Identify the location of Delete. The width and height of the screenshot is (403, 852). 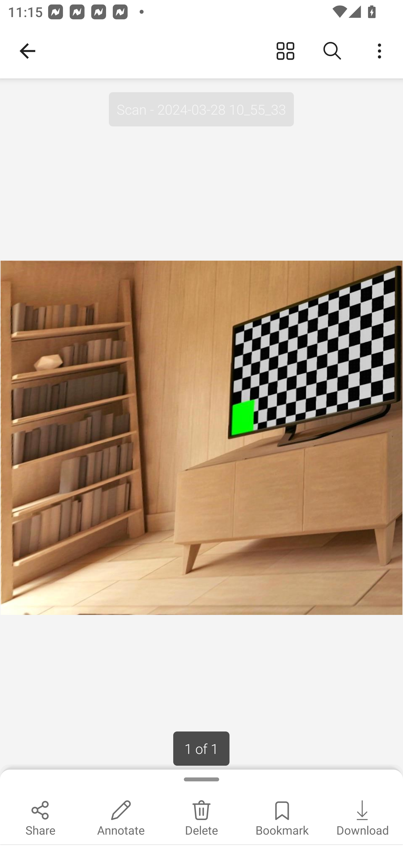
(201, 817).